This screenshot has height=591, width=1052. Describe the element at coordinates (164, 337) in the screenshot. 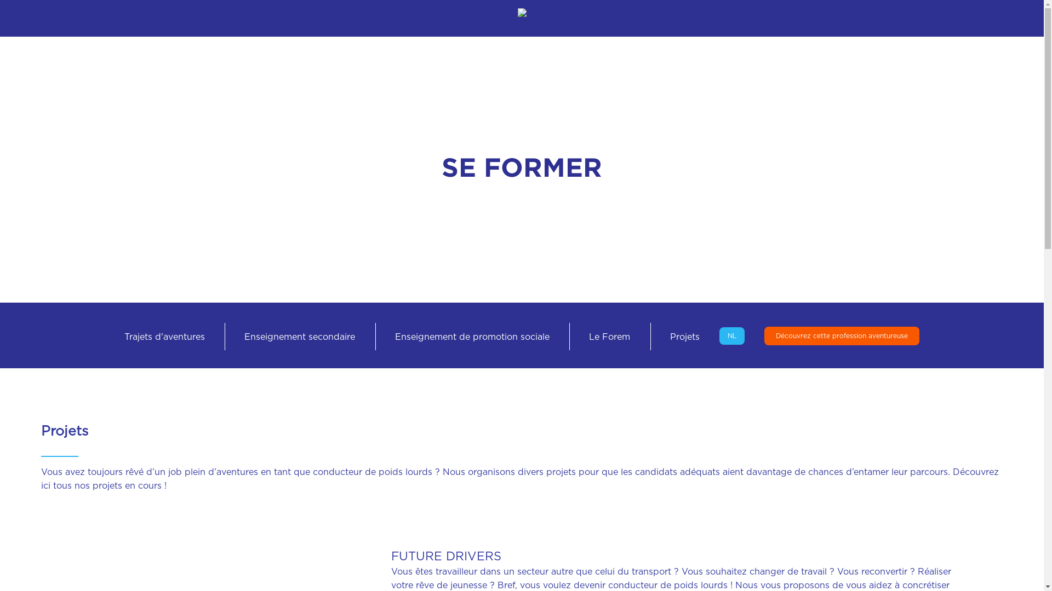

I see `Trajets d'aventures` at that location.